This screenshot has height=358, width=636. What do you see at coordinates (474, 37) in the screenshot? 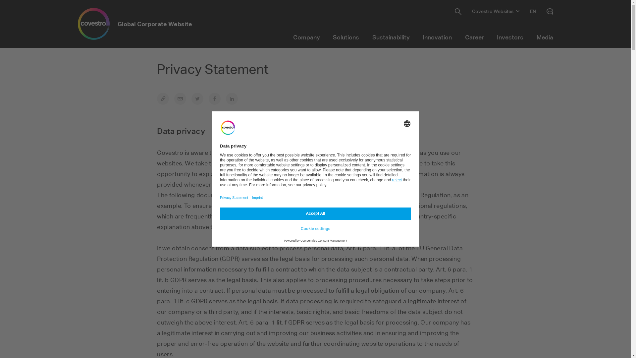
I see `Career` at bounding box center [474, 37].